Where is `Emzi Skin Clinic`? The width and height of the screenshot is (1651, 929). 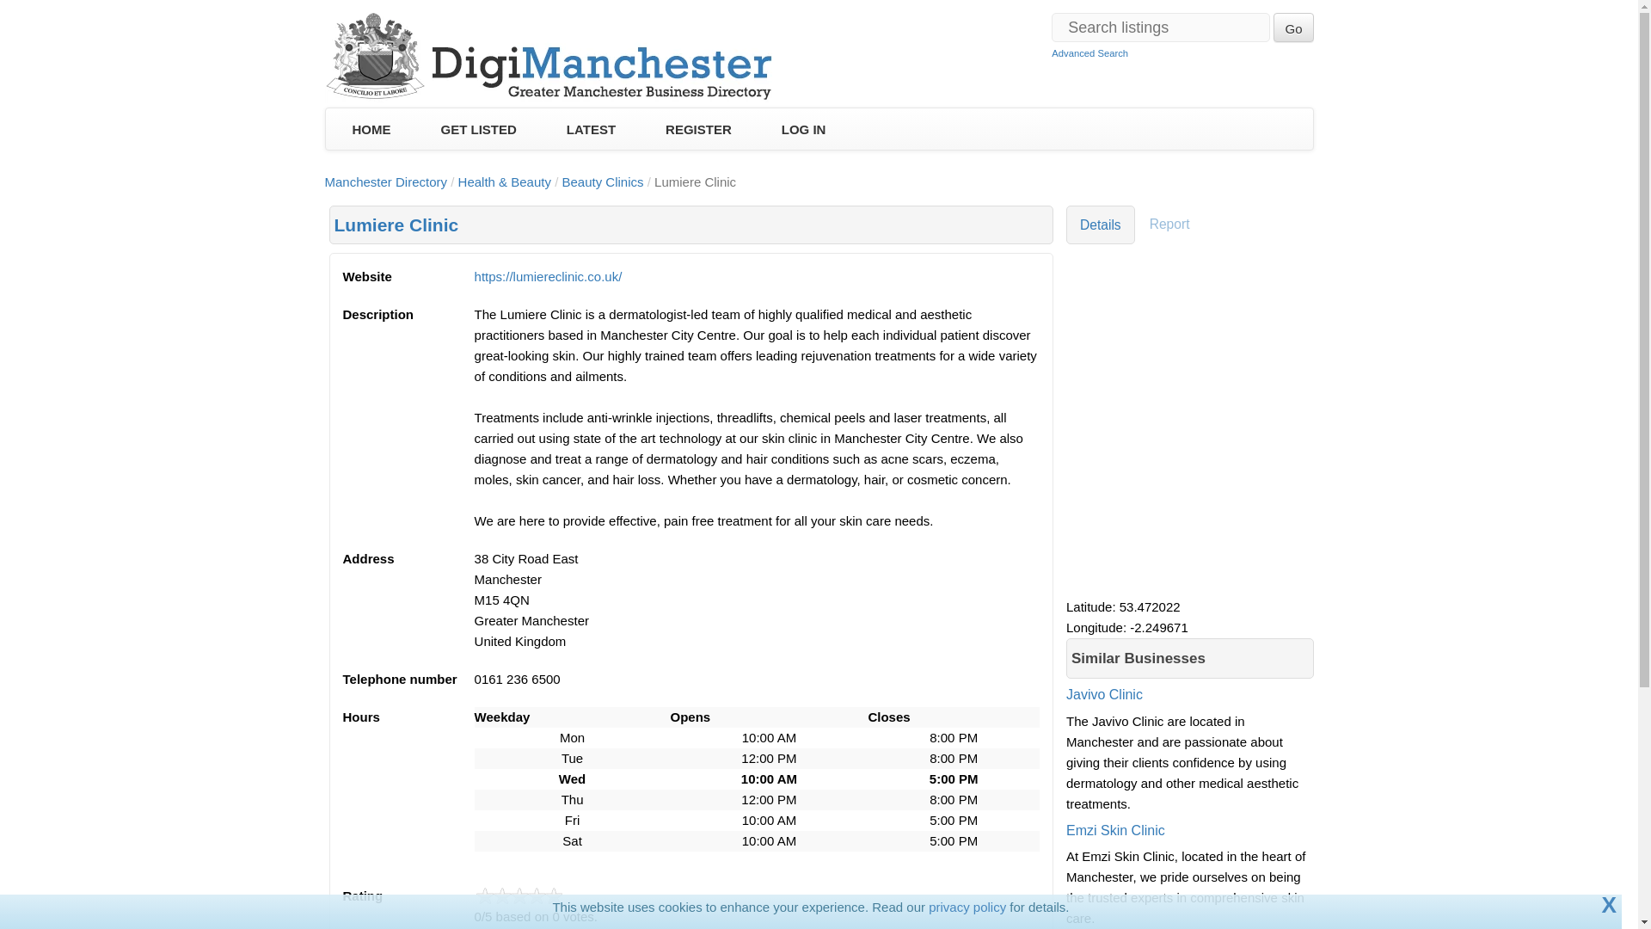 Emzi Skin Clinic is located at coordinates (1190, 857).